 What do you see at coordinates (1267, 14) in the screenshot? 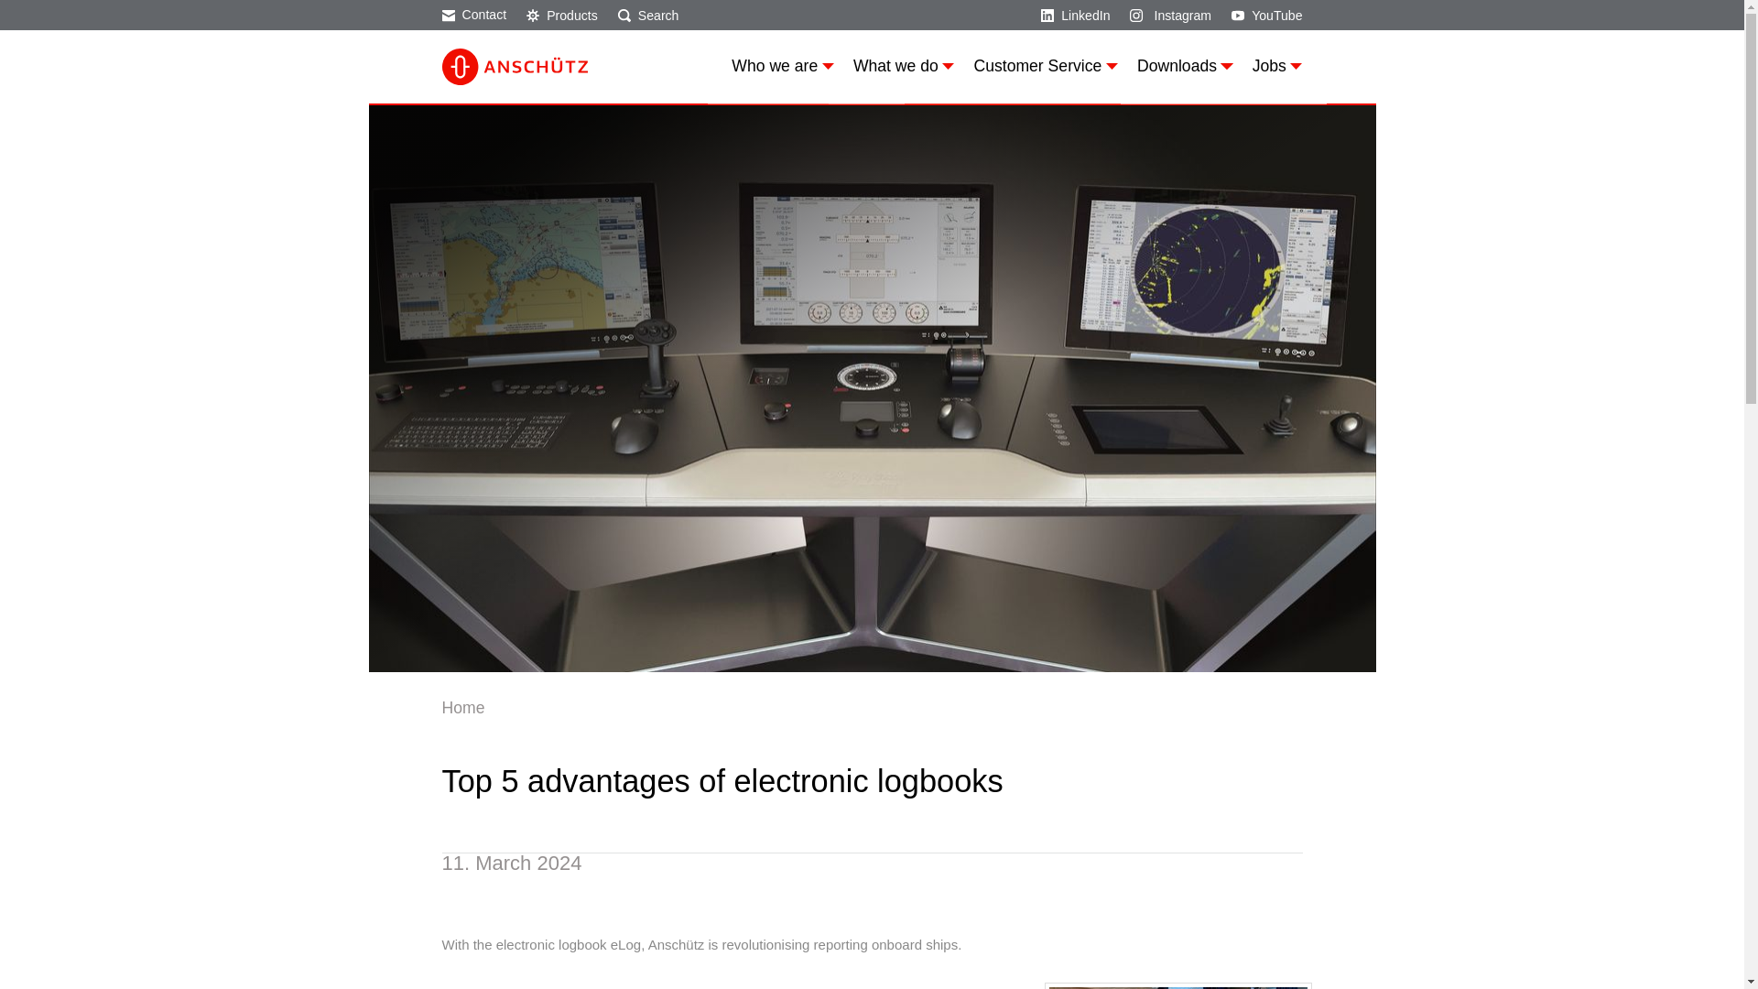
I see `YouTube` at bounding box center [1267, 14].